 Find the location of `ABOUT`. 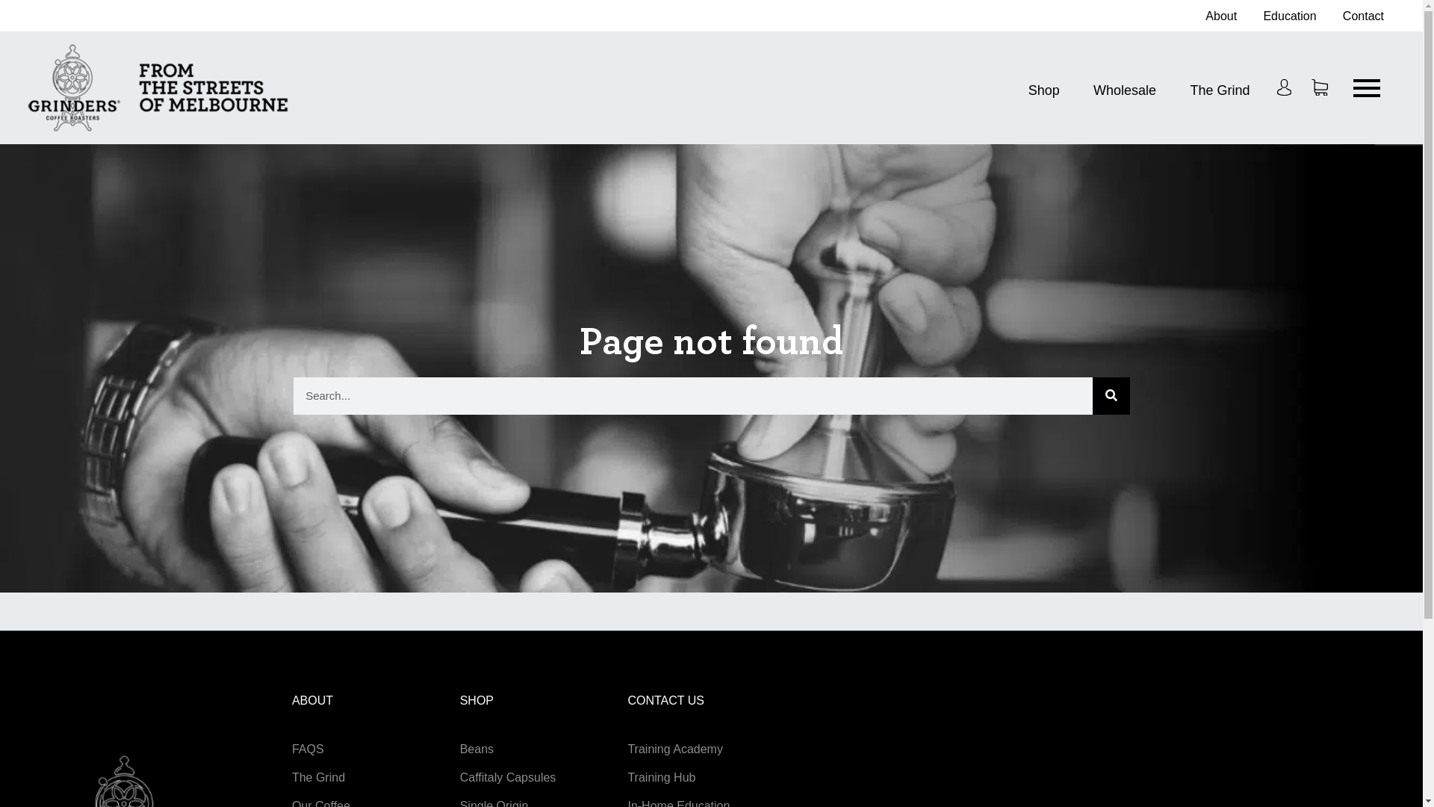

ABOUT is located at coordinates (312, 701).